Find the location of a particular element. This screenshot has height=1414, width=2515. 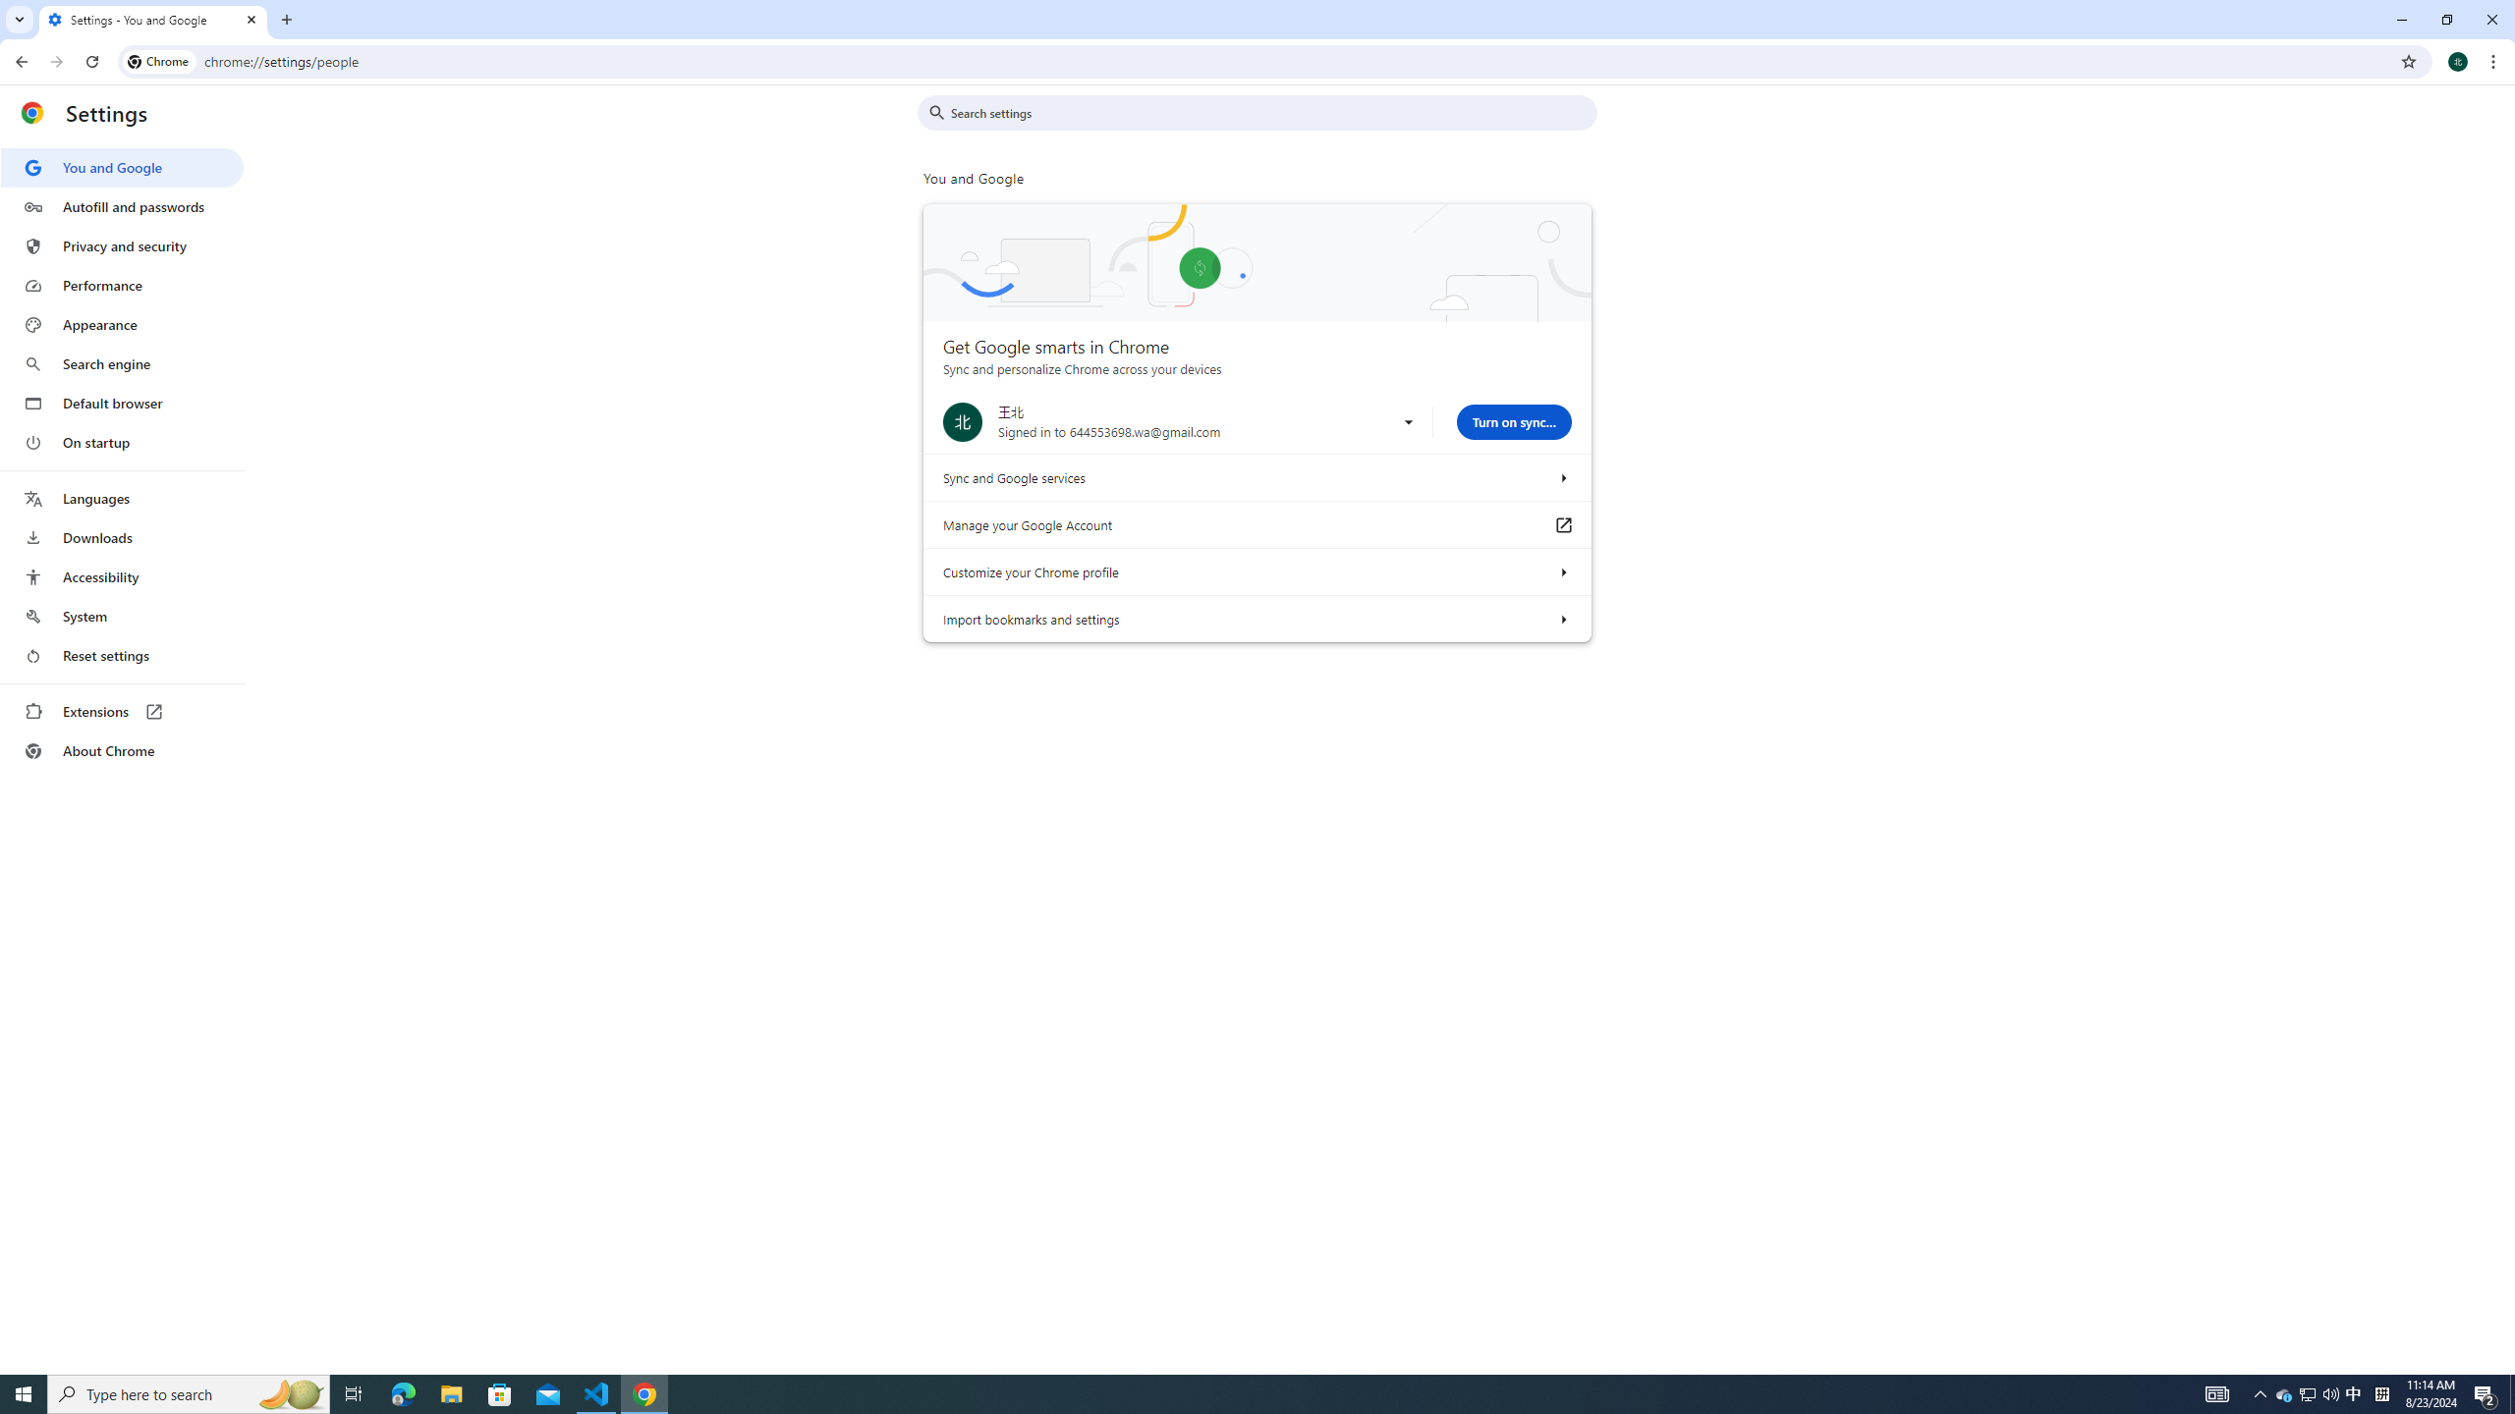

Reset settings is located at coordinates (122, 656).